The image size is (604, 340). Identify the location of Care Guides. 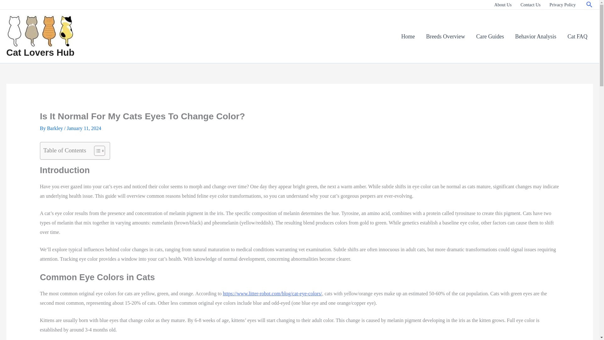
(490, 37).